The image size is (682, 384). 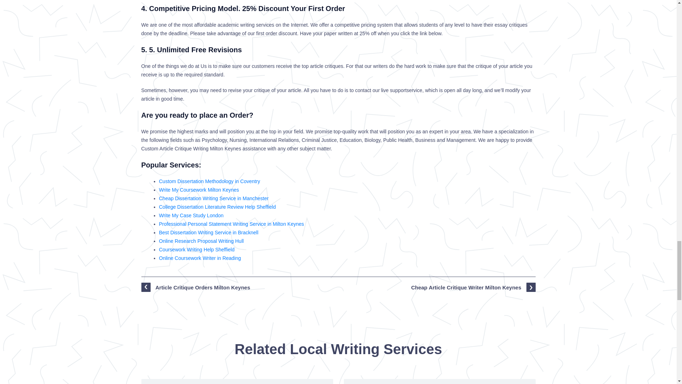 I want to click on Article Critique Orders Milton Keynes, so click(x=237, y=381).